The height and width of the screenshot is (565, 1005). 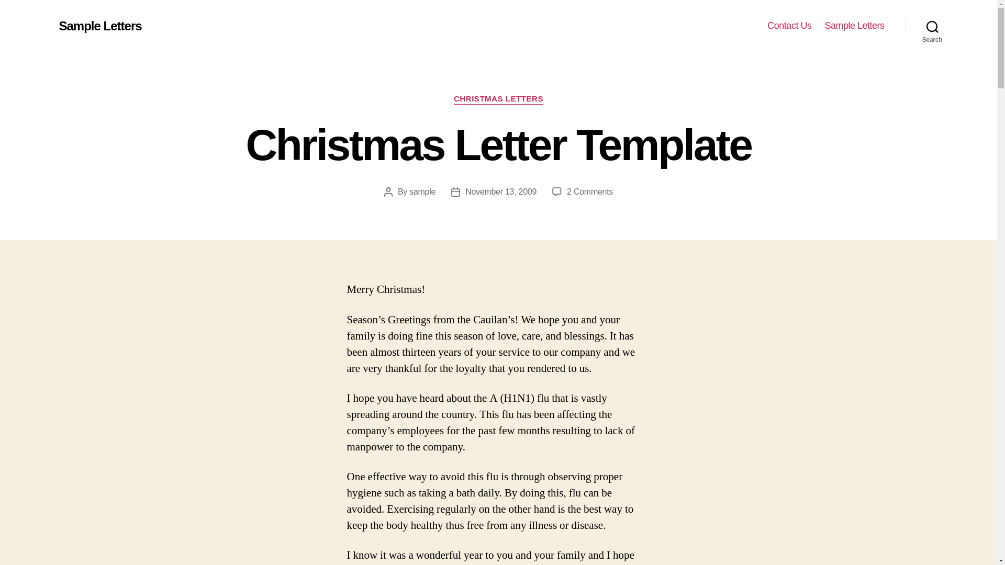 What do you see at coordinates (99, 26) in the screenshot?
I see `Sample Letters` at bounding box center [99, 26].